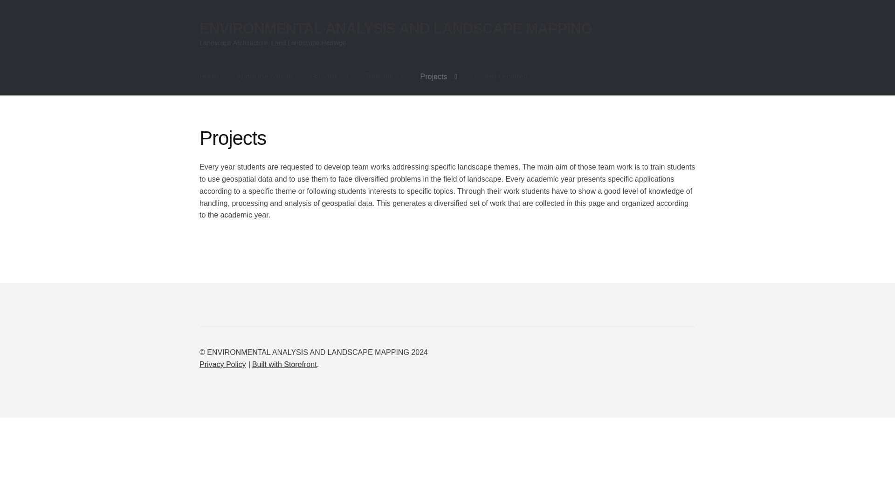 This screenshot has height=503, width=895. What do you see at coordinates (223, 364) in the screenshot?
I see `Privacy Policy` at bounding box center [223, 364].